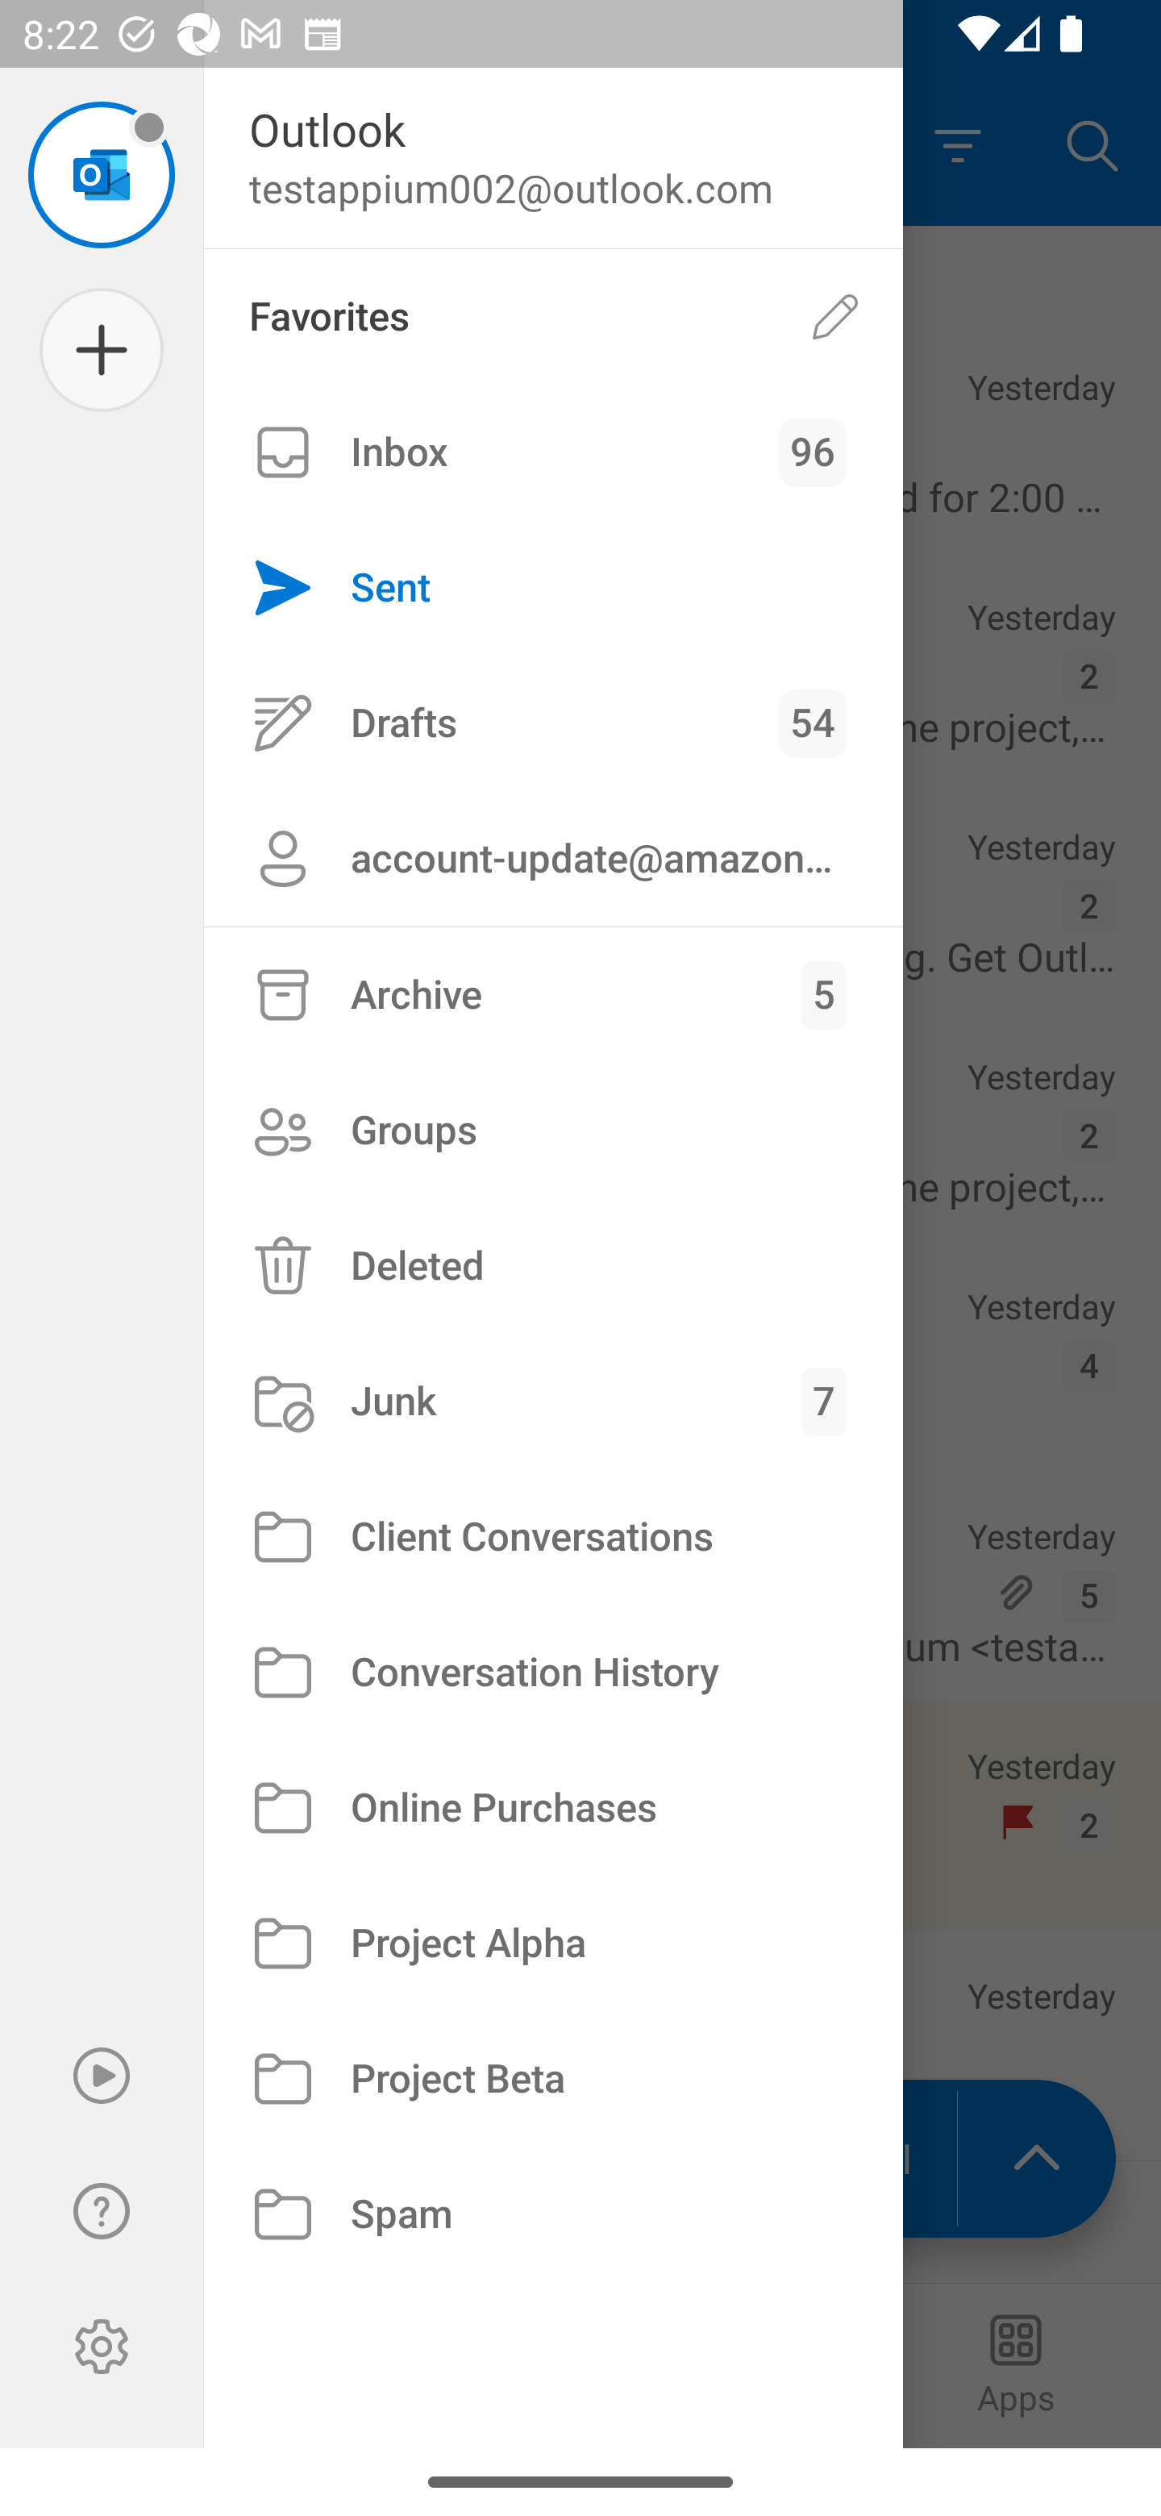  I want to click on Sent Sent,Selected, so click(553, 589).